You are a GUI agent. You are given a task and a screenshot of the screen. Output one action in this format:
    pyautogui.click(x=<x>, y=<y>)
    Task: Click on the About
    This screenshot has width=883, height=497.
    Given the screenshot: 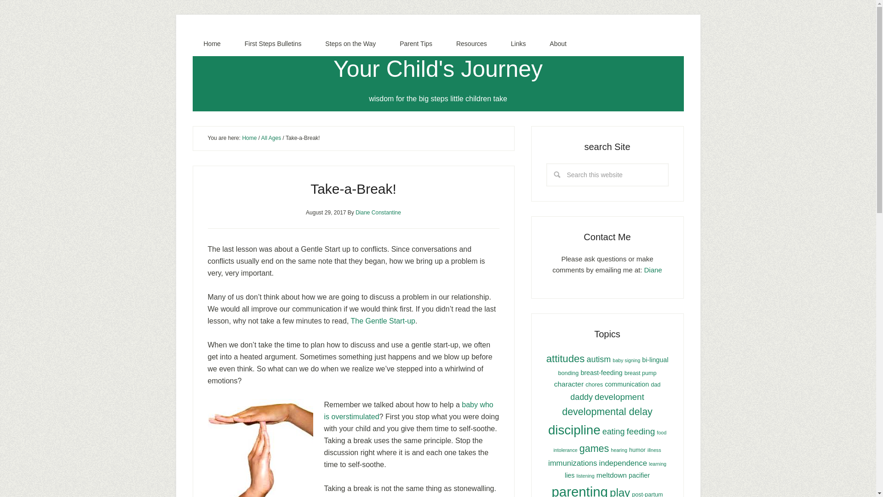 What is the action you would take?
    pyautogui.click(x=558, y=44)
    